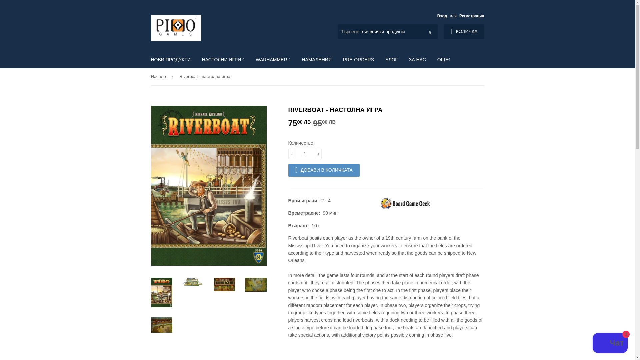 The height and width of the screenshot is (360, 640). Describe the element at coordinates (305, 154) in the screenshot. I see `1` at that location.